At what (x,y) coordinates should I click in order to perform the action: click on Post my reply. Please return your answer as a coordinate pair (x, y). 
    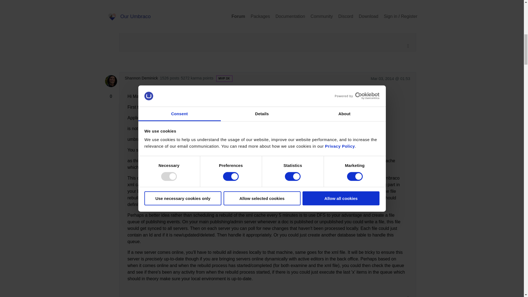
    Looking at the image, I should click on (122, 285).